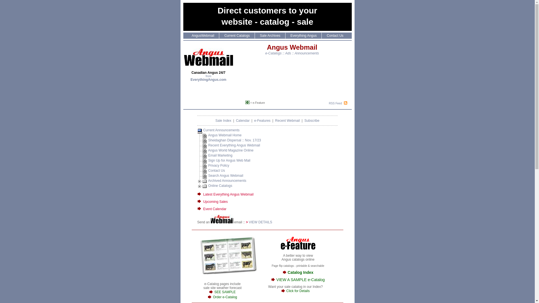 This screenshot has width=539, height=303. What do you see at coordinates (335, 36) in the screenshot?
I see `Contact Us` at bounding box center [335, 36].